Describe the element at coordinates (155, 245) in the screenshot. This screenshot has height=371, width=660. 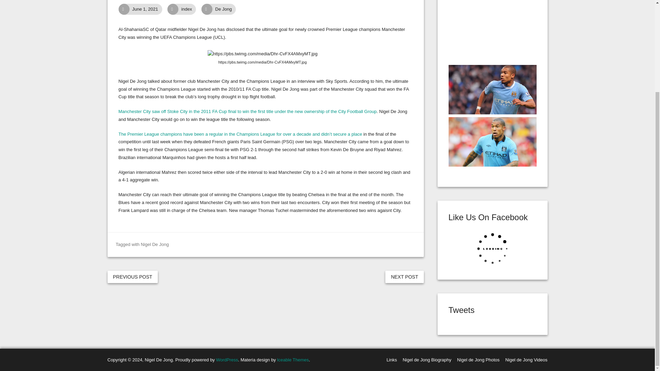
I see `Nigel De Jong` at that location.